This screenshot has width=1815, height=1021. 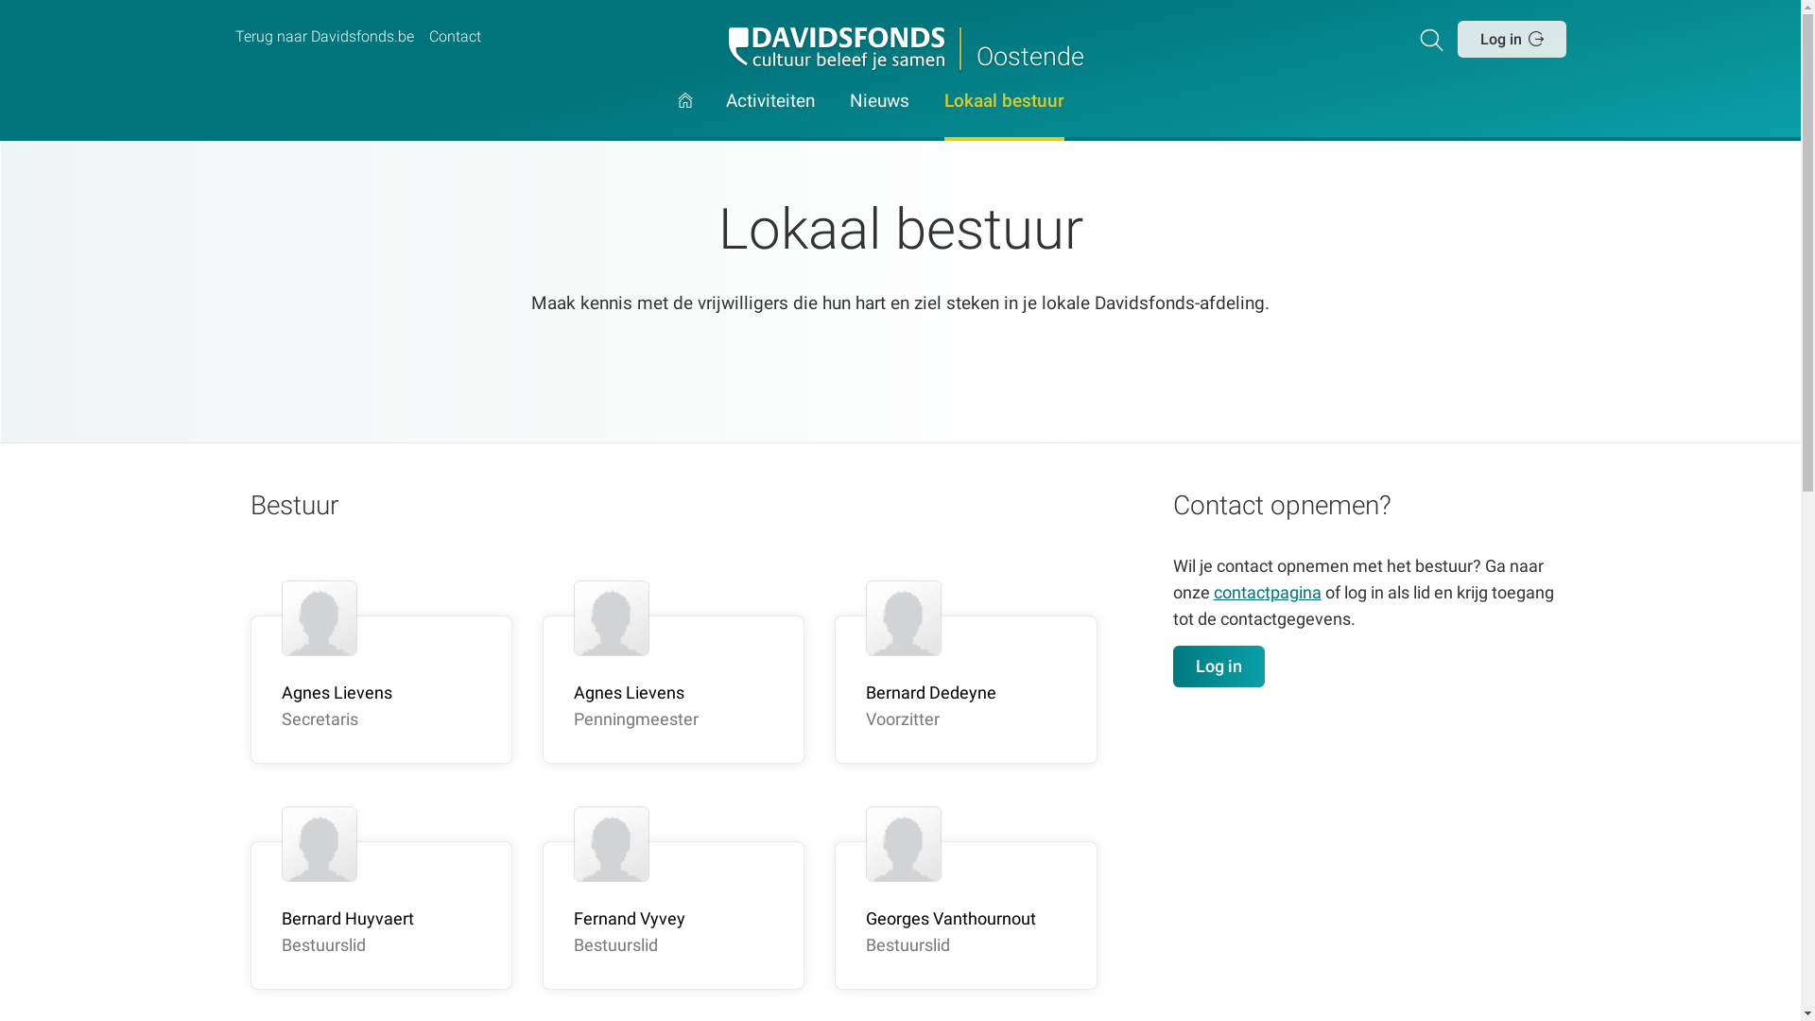 I want to click on Activiteiten, so click(x=770, y=117).